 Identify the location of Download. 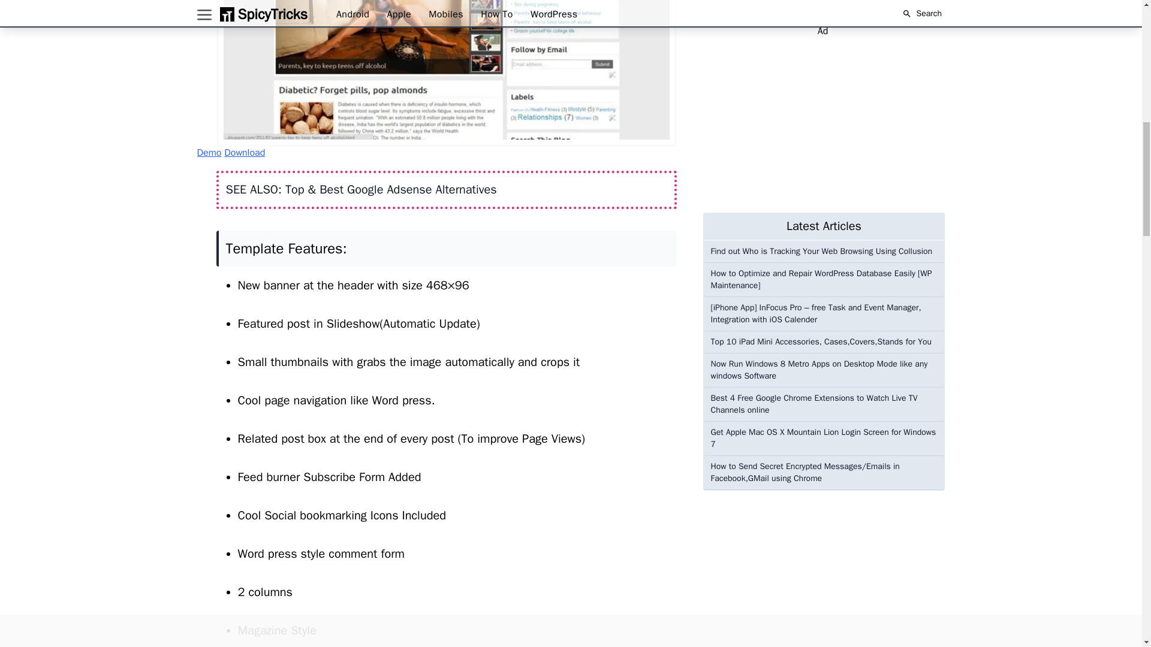
(245, 152).